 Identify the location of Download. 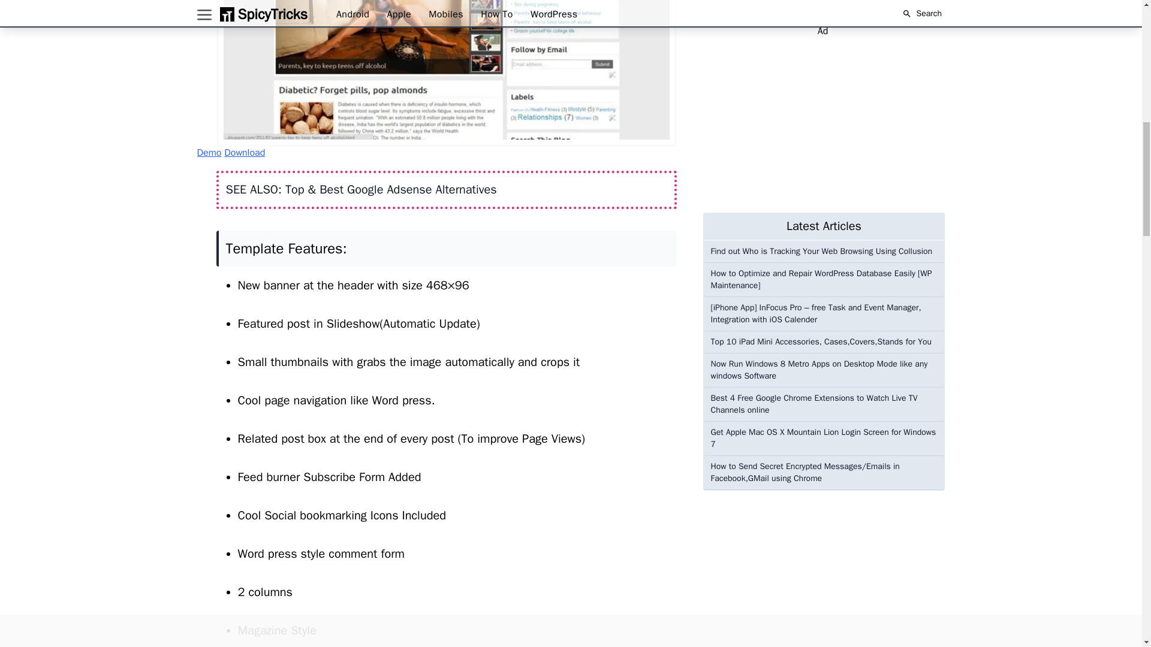
(245, 152).